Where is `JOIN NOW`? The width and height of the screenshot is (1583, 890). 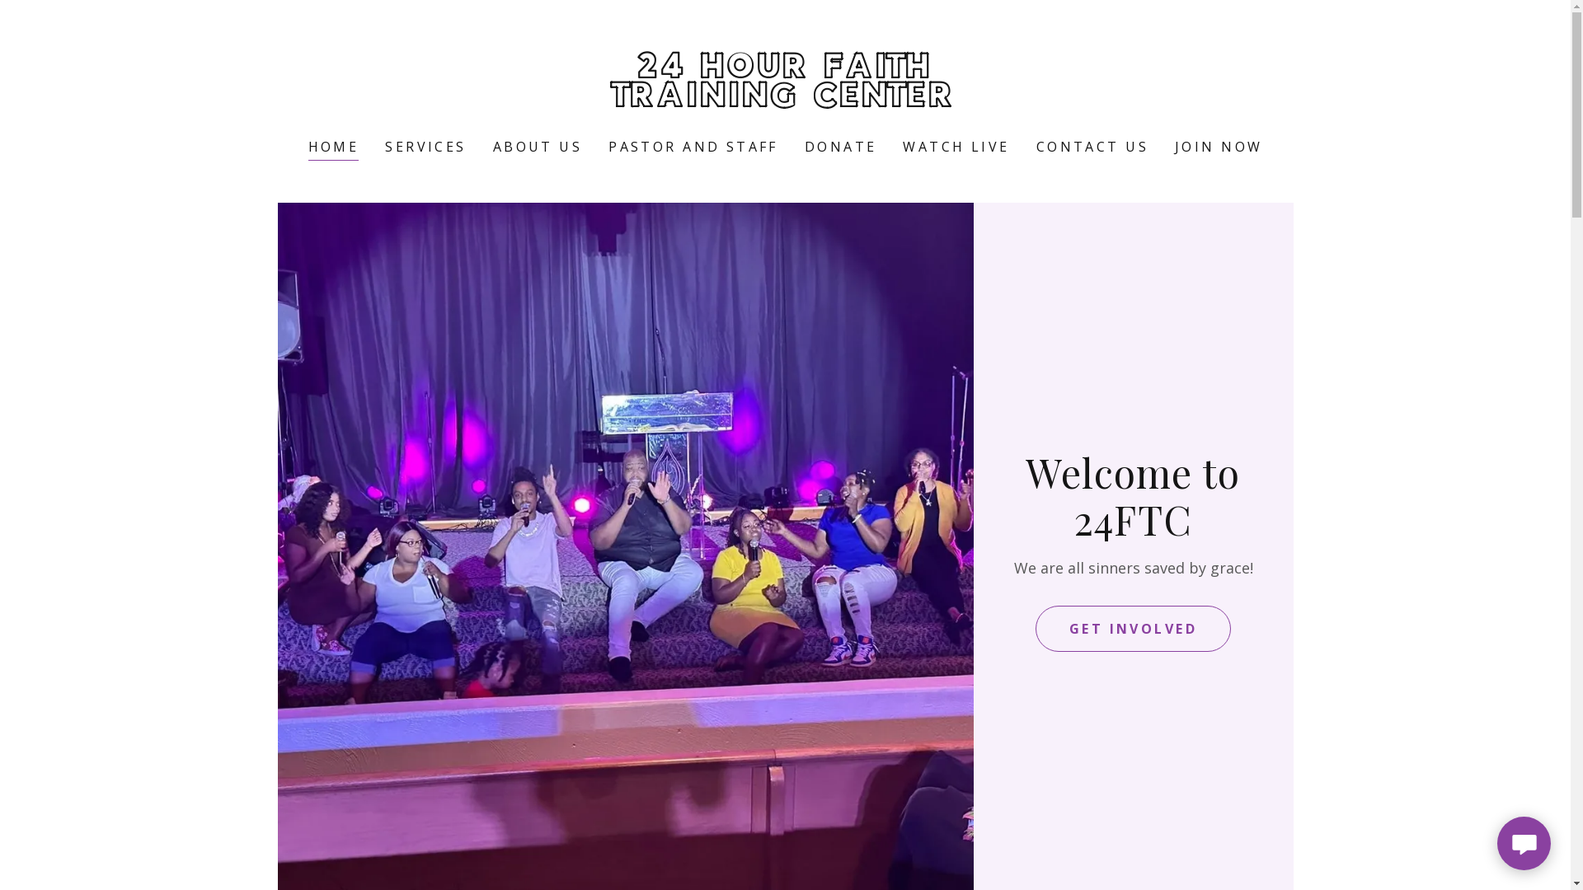 JOIN NOW is located at coordinates (1219, 147).